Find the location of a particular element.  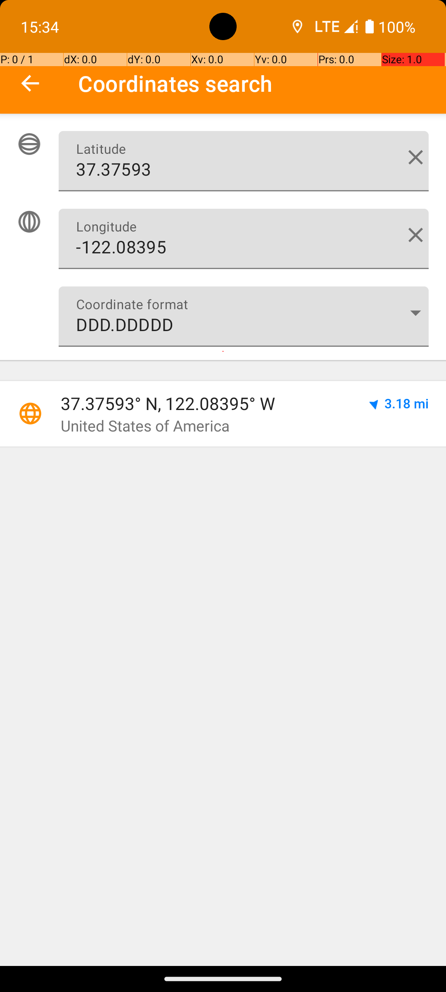

3.18 mi is located at coordinates (406, 403).